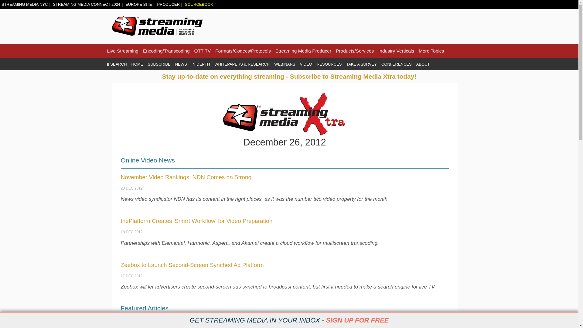 Image resolution: width=583 pixels, height=328 pixels. I want to click on More Topics, so click(431, 51).